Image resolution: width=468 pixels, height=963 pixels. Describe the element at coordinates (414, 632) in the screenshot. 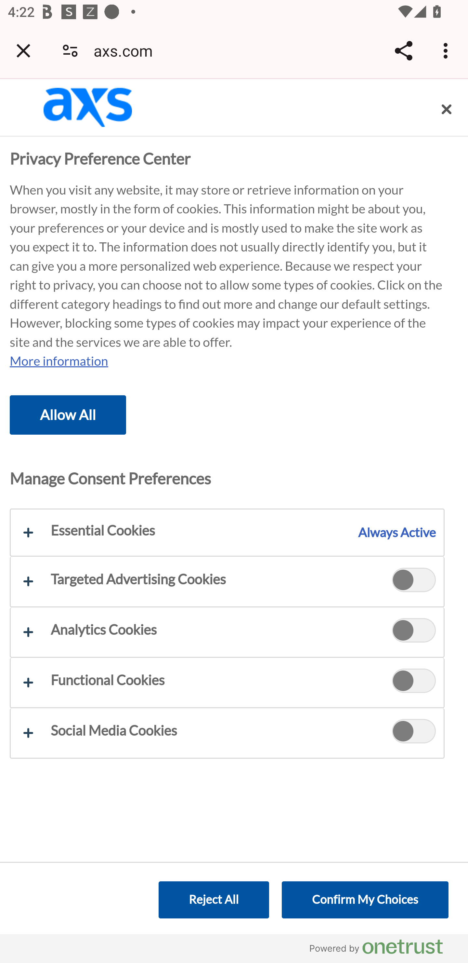

I see `Analytics Cookies` at that location.